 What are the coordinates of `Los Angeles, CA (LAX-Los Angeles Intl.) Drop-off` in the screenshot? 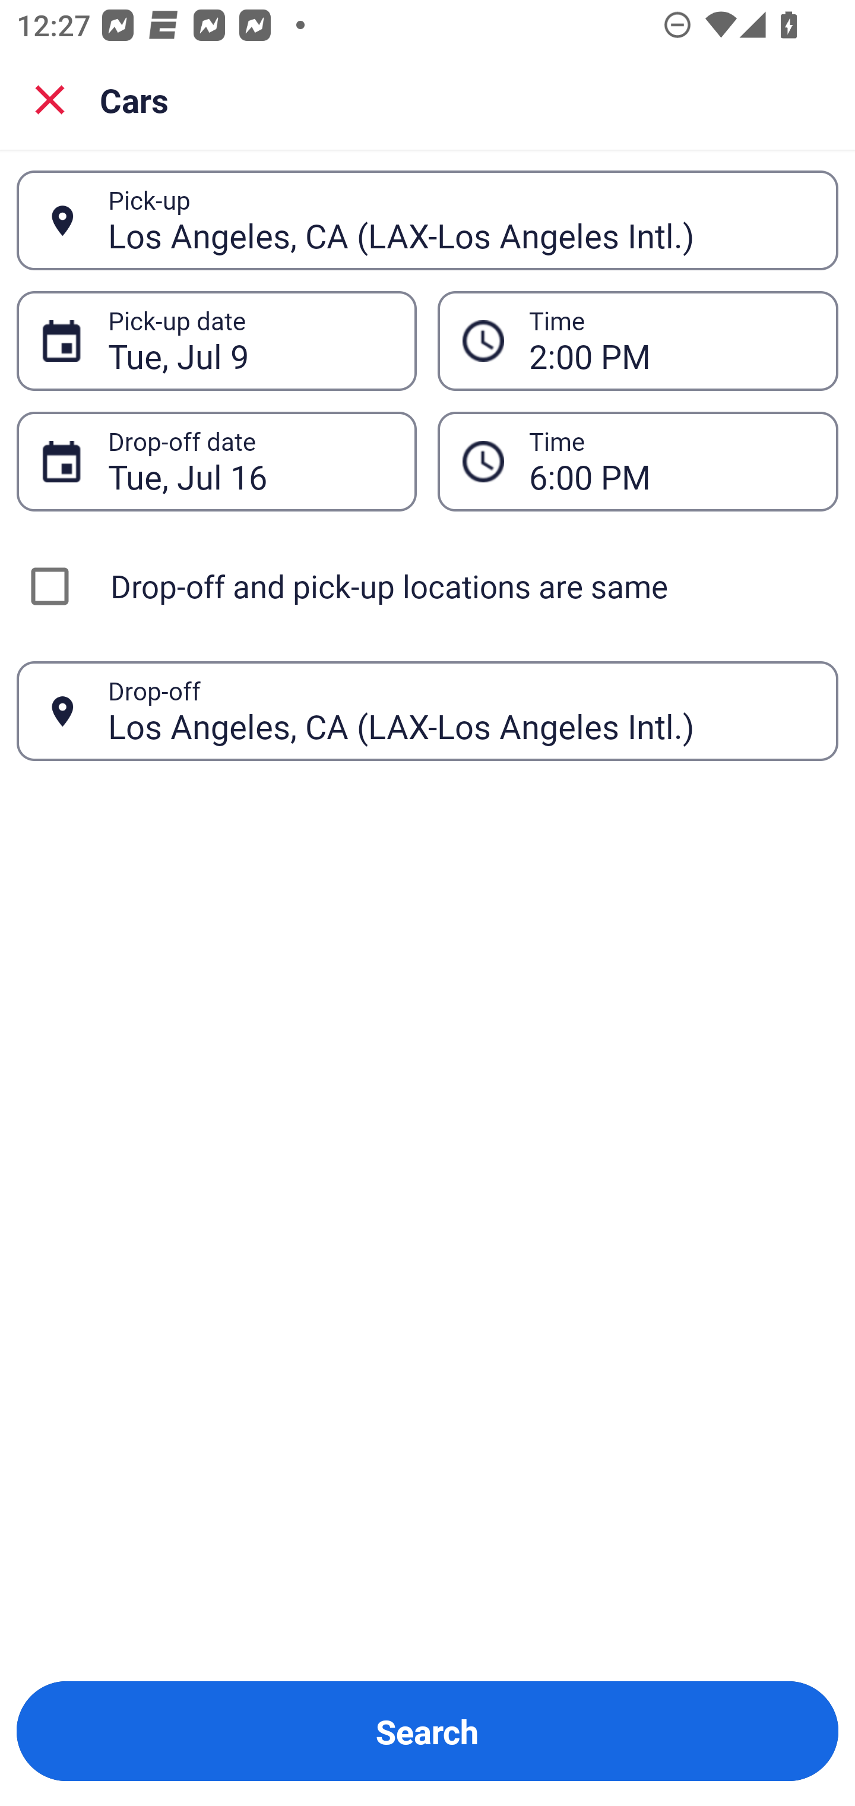 It's located at (427, 711).